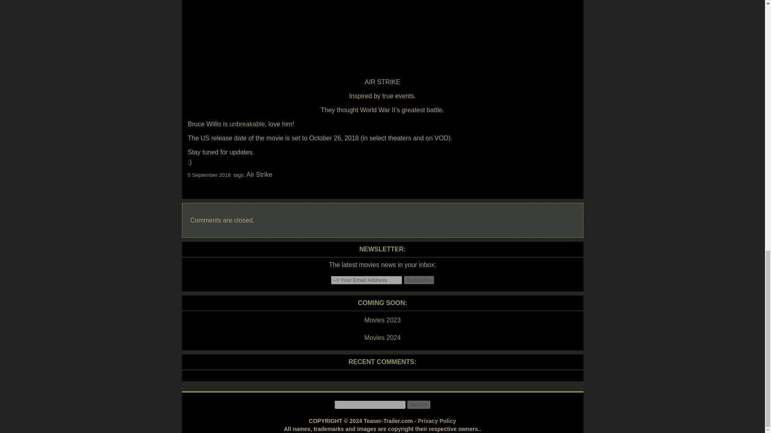 The width and height of the screenshot is (771, 433). I want to click on Movies 2024, so click(382, 338).